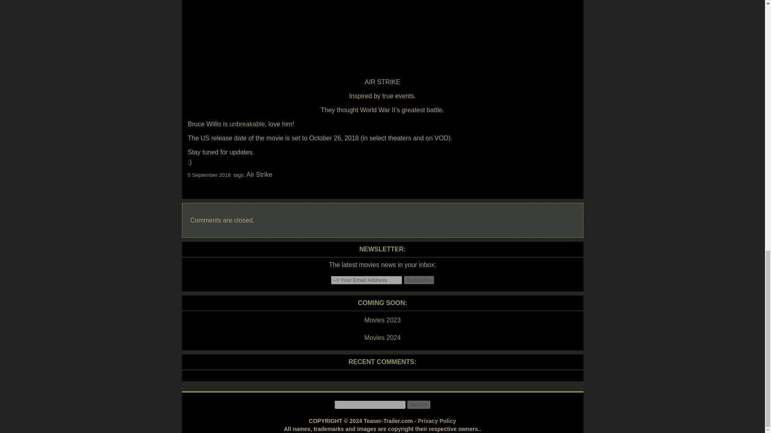 The width and height of the screenshot is (771, 433). I want to click on Movies 2024, so click(382, 338).